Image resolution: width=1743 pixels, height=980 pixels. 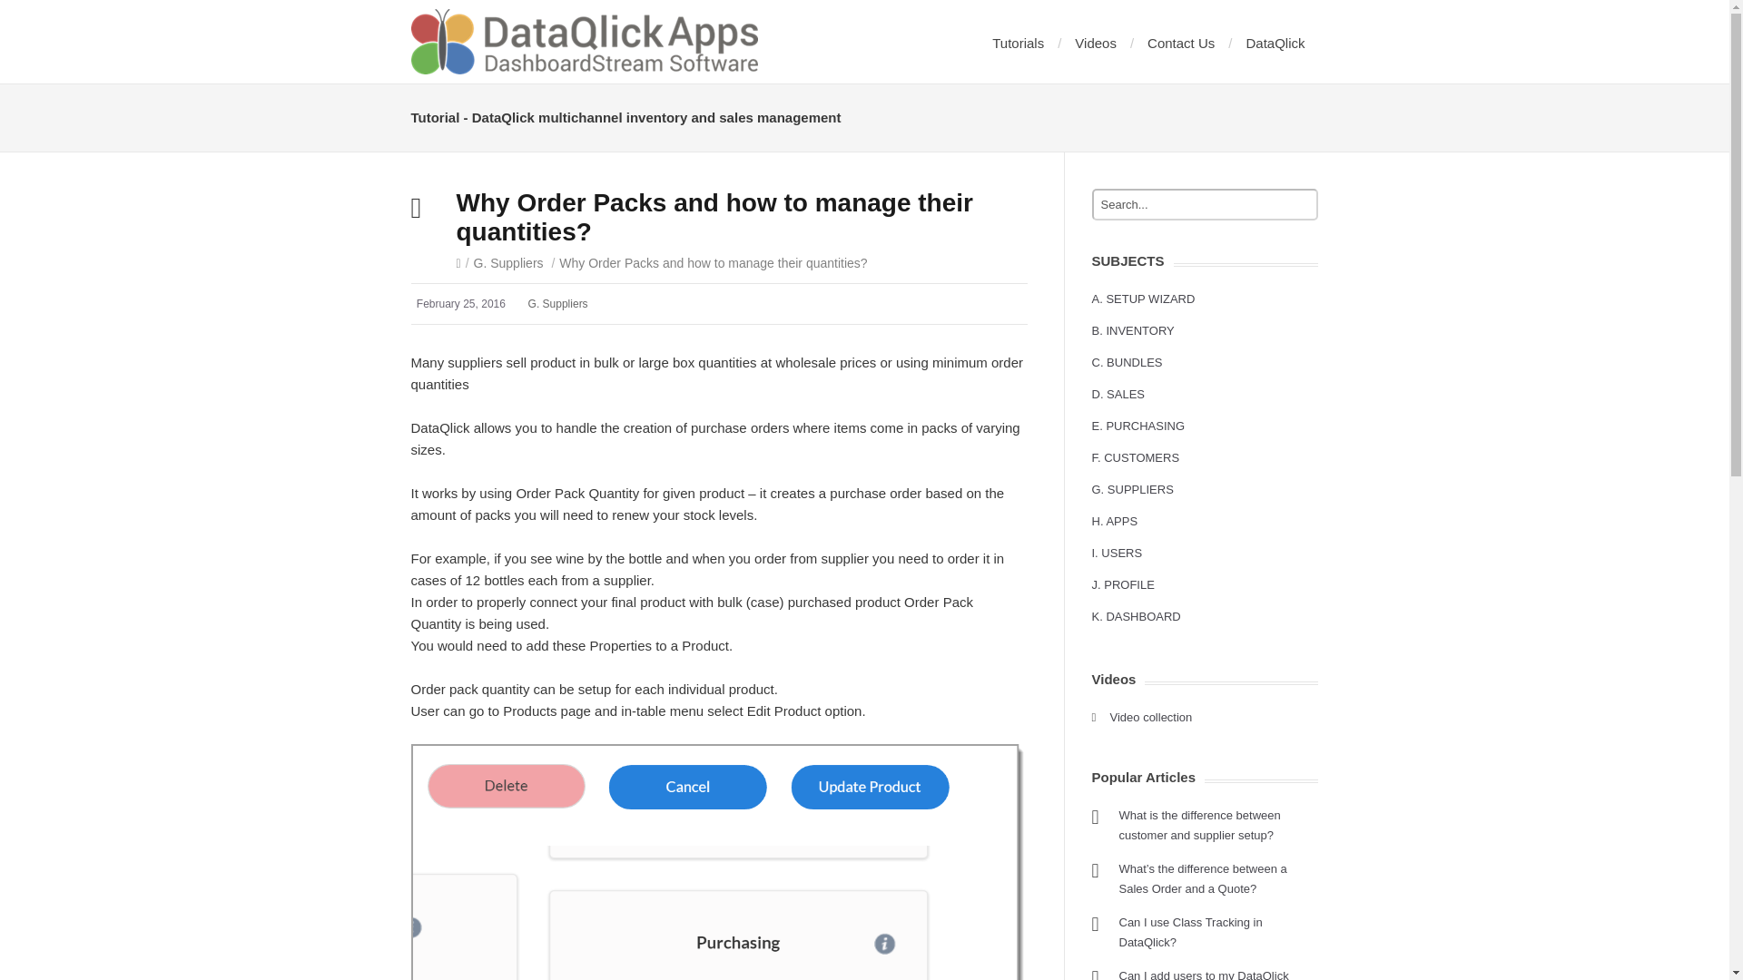 I want to click on Contact Us, so click(x=1180, y=43).